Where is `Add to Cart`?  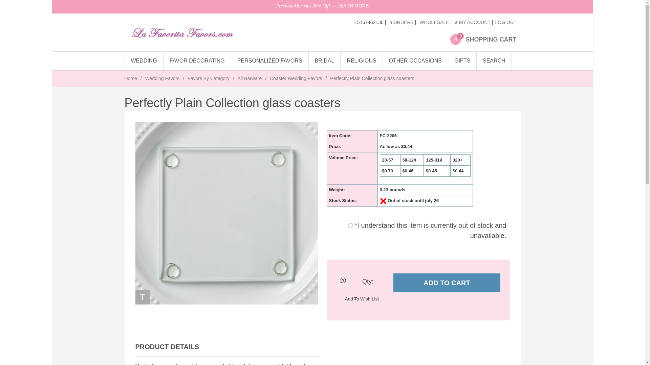
Add to Cart is located at coordinates (351, 225).